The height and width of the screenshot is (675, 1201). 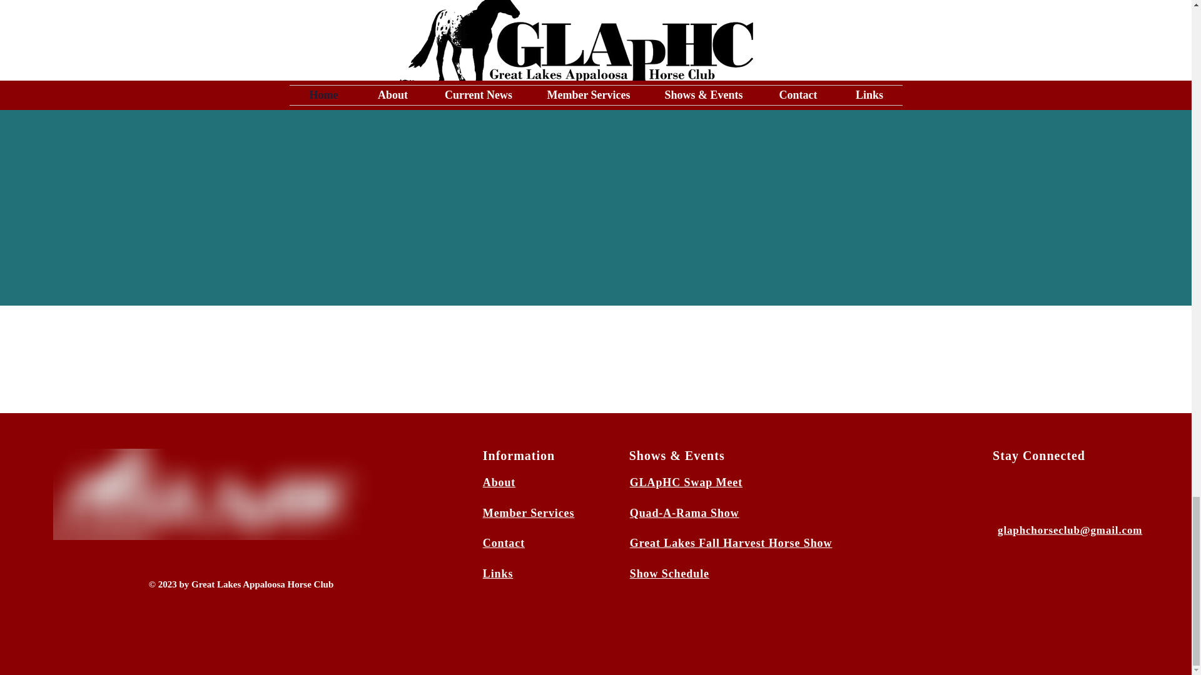 I want to click on Show Schedule, so click(x=669, y=574).